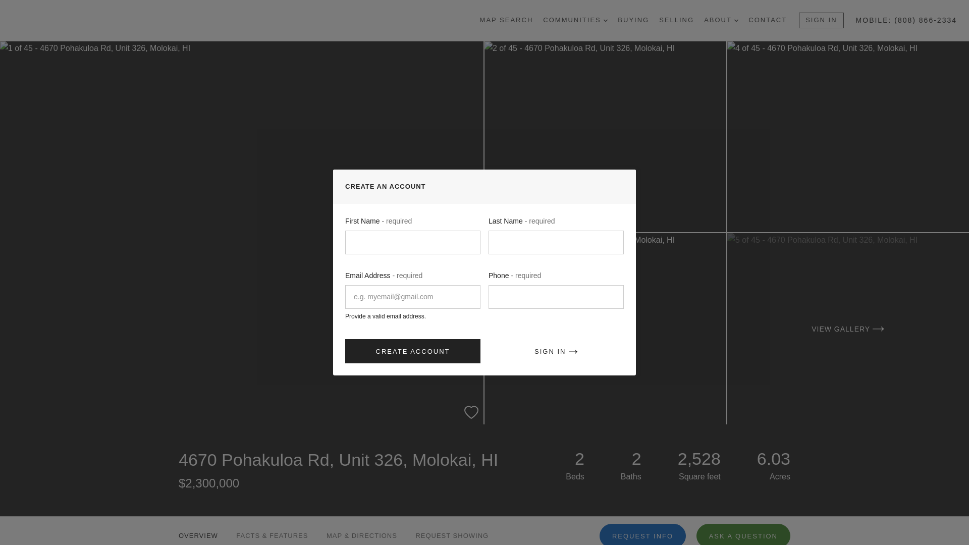 This screenshot has height=545, width=969. I want to click on ASK A QUESTION, so click(743, 534).